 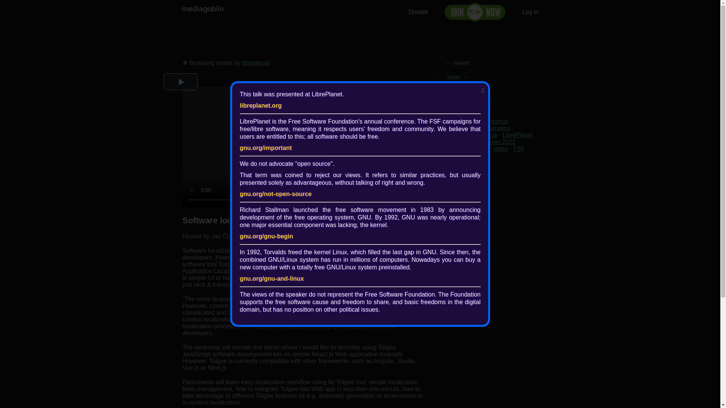 What do you see at coordinates (492, 142) in the screenshot?
I see `LibrePlanet 2022` at bounding box center [492, 142].